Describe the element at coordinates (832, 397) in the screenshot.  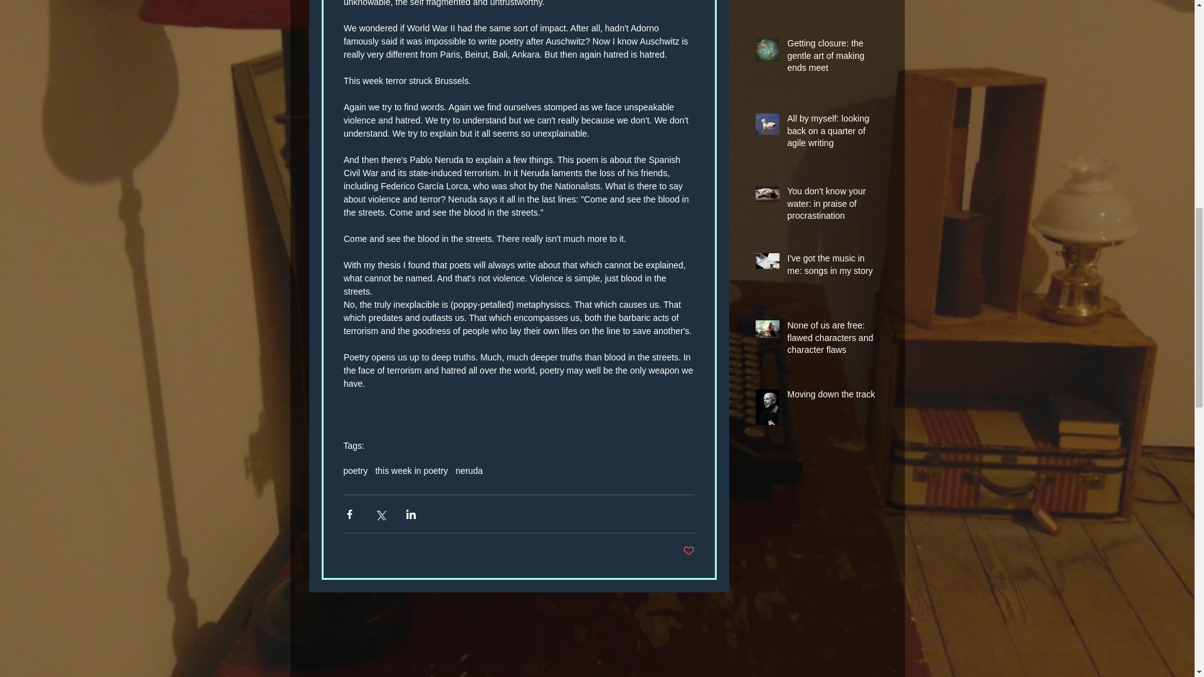
I see `Moving down the track` at that location.